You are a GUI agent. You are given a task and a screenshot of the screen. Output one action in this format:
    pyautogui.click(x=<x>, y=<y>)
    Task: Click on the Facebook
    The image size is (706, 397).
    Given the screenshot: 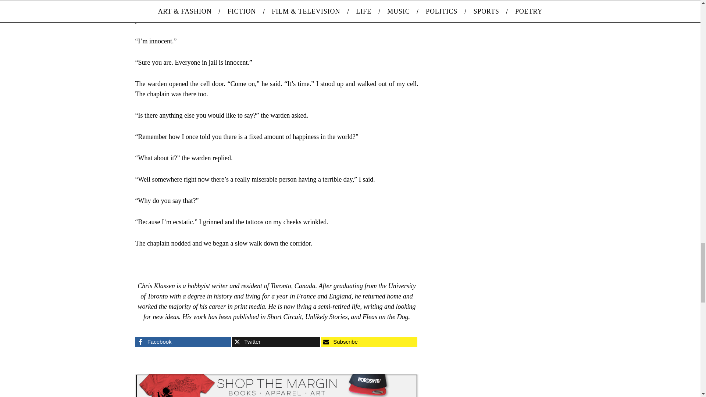 What is the action you would take?
    pyautogui.click(x=183, y=341)
    